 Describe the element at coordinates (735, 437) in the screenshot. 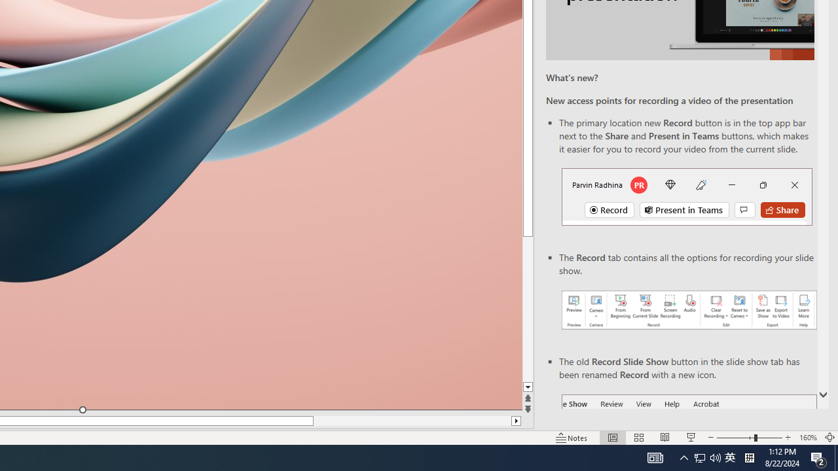

I see `Zoom Out` at that location.